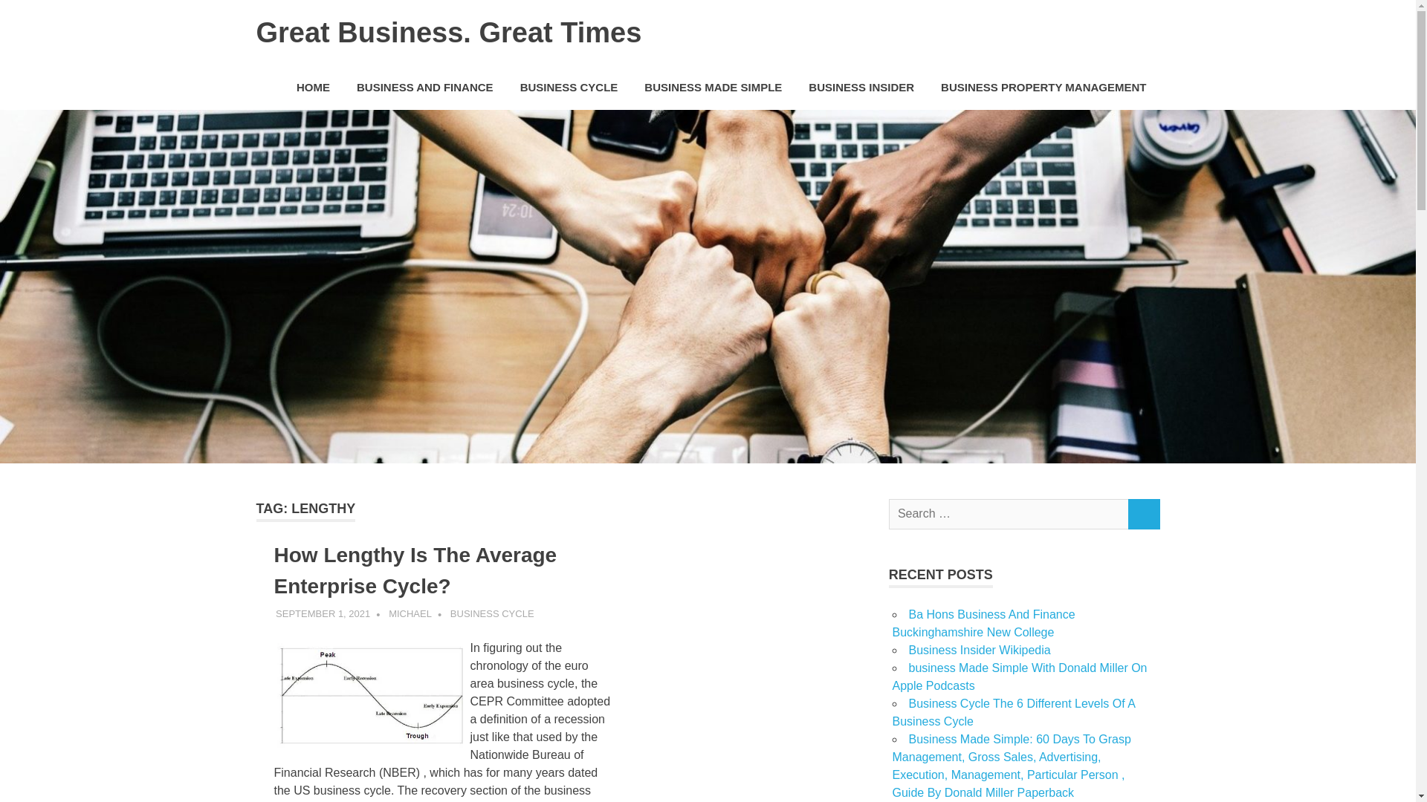 This screenshot has height=802, width=1427. Describe the element at coordinates (323, 613) in the screenshot. I see `1:13 am` at that location.